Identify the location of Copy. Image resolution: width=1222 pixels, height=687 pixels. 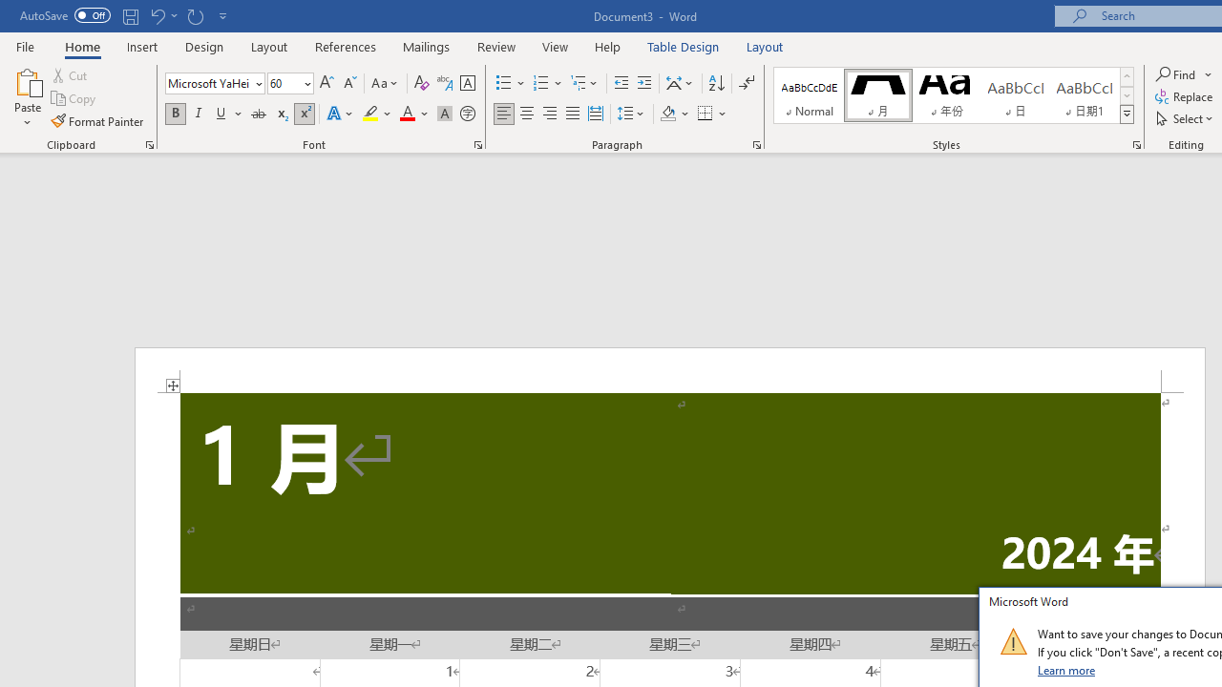
(74, 99).